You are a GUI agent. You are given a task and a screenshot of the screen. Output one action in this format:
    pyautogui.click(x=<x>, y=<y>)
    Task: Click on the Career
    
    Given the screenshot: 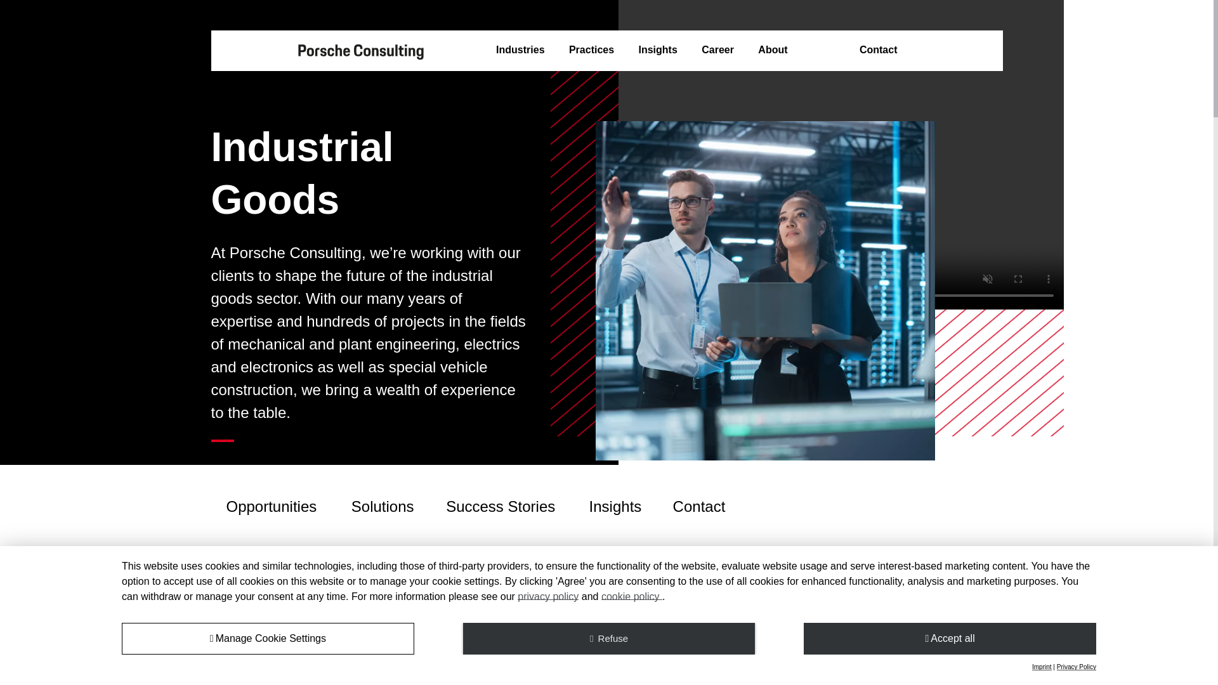 What is the action you would take?
    pyautogui.click(x=717, y=50)
    